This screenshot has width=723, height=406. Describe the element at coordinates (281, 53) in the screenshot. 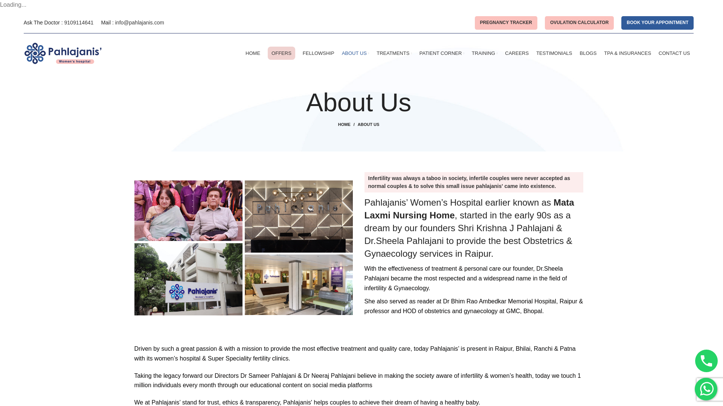

I see `OFFERS` at that location.